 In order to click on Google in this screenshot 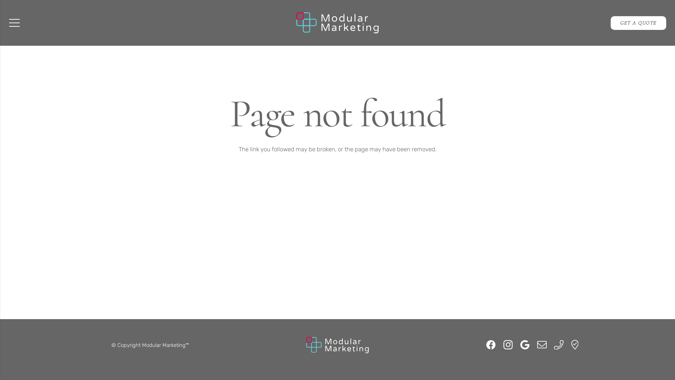, I will do `click(525, 345)`.